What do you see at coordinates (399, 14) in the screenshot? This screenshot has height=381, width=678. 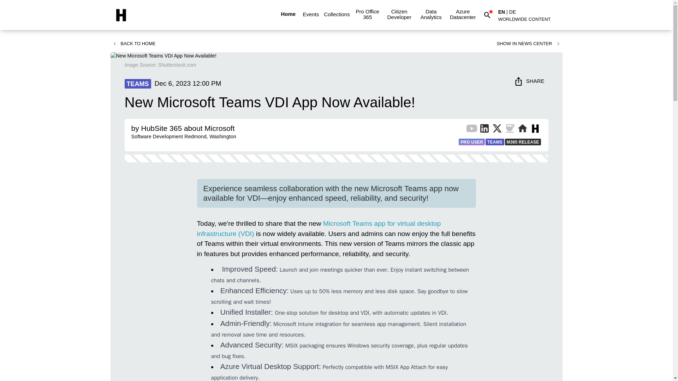 I see `Citizen Developer` at bounding box center [399, 14].